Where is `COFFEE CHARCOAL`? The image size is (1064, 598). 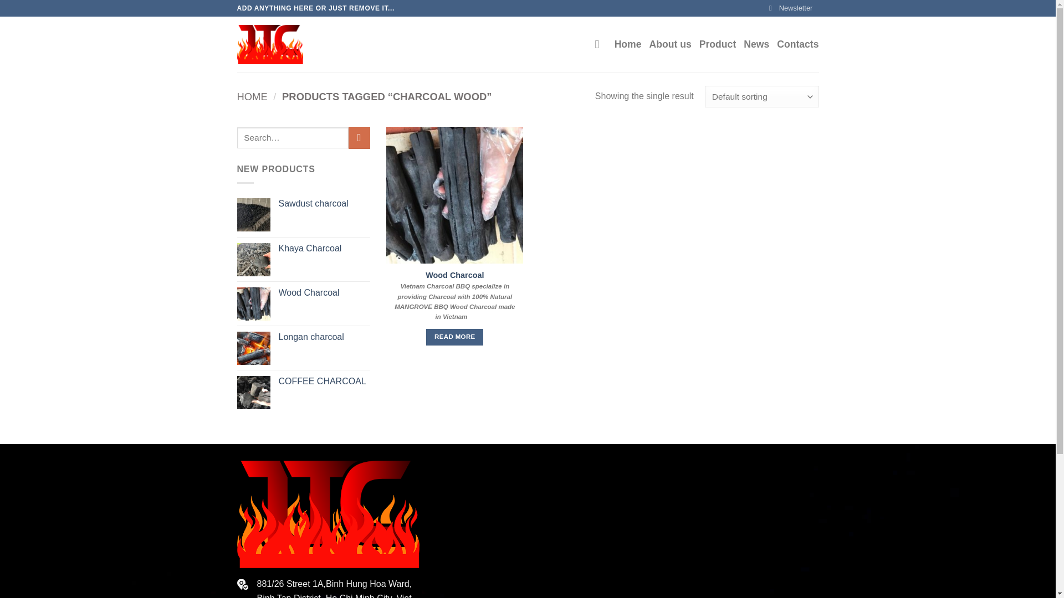 COFFEE CHARCOAL is located at coordinates (324, 382).